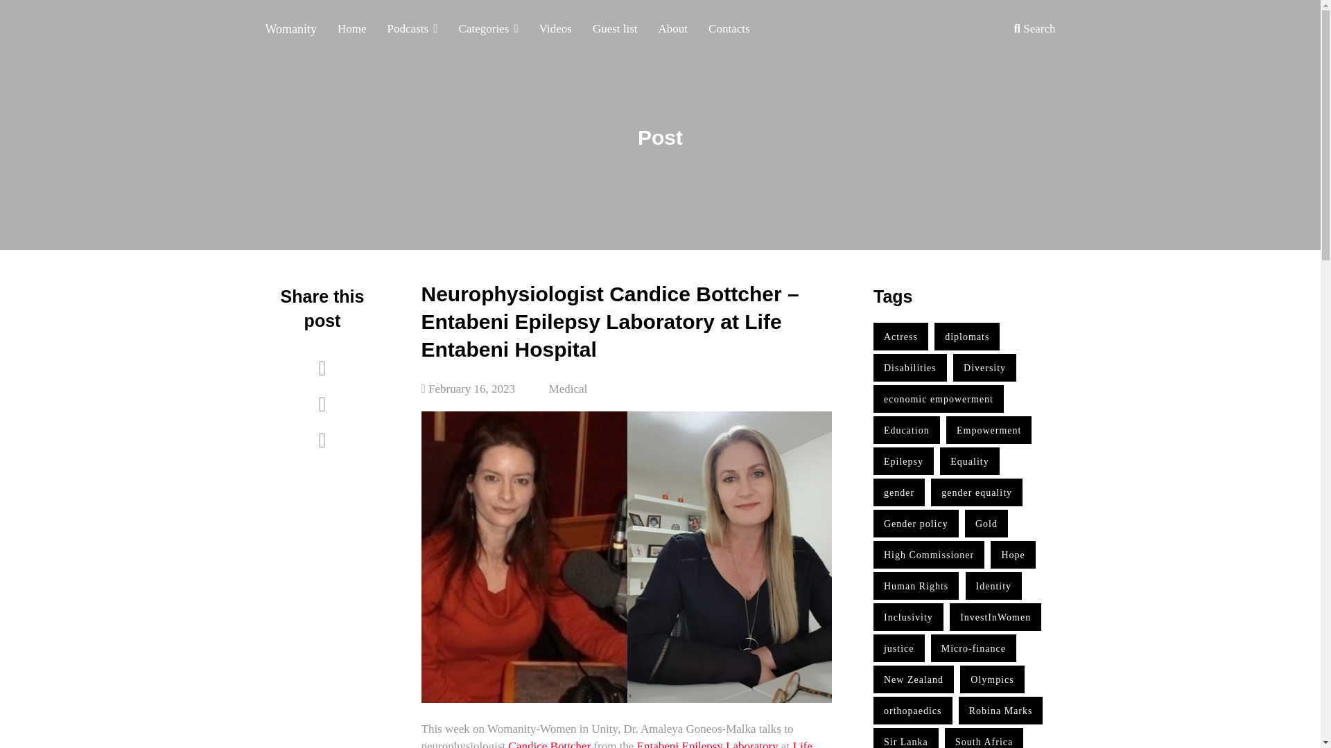  I want to click on Podcasts, so click(412, 36).